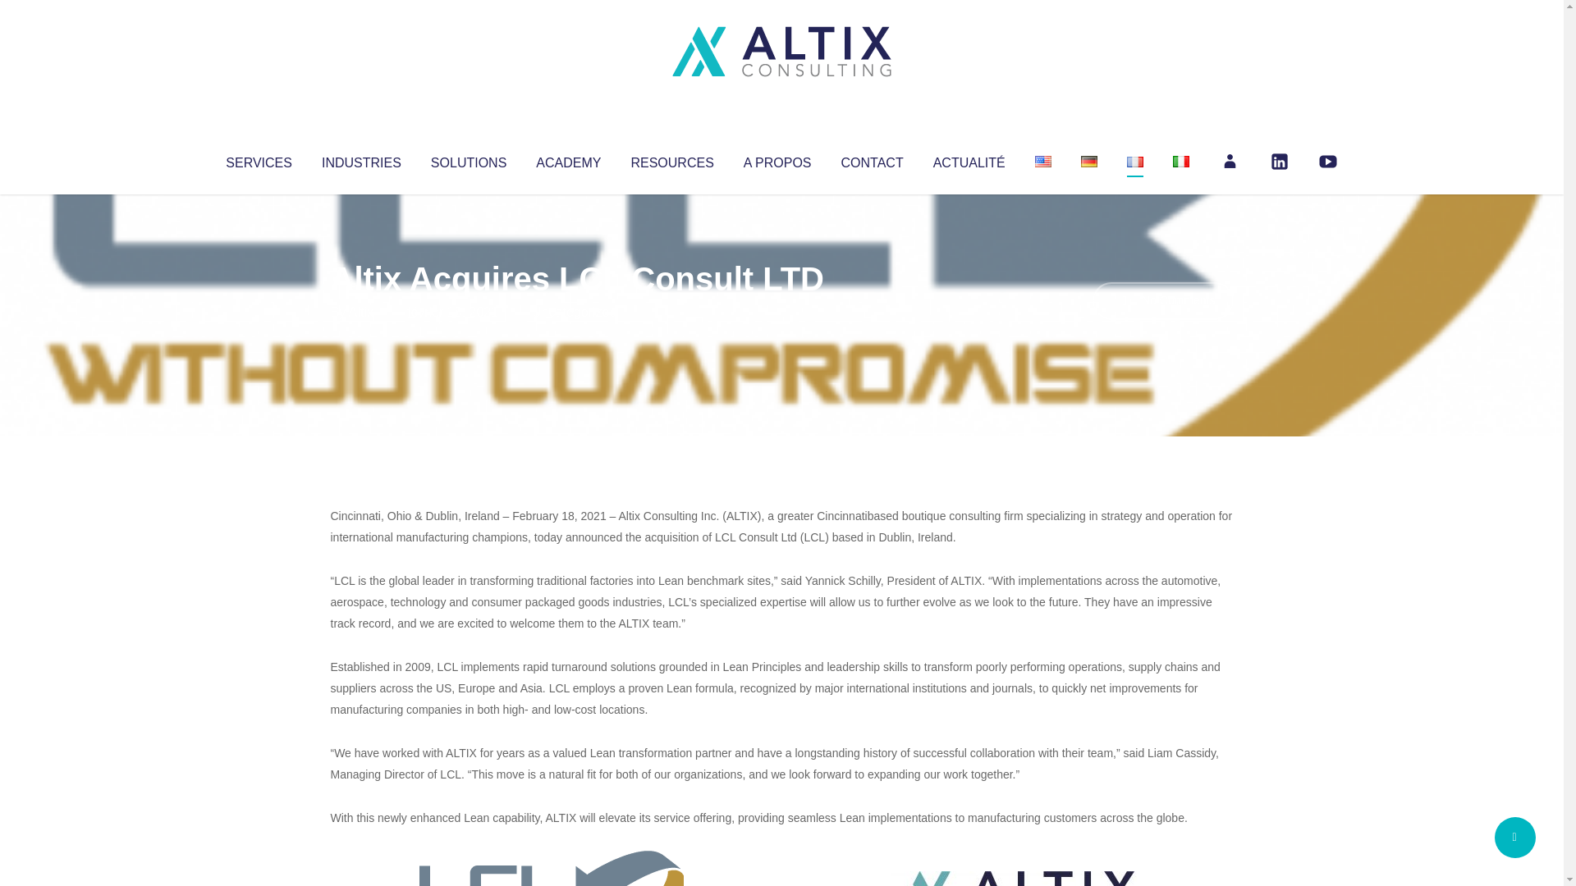 This screenshot has height=886, width=1576. What do you see at coordinates (574, 312) in the screenshot?
I see `Uncategorized` at bounding box center [574, 312].